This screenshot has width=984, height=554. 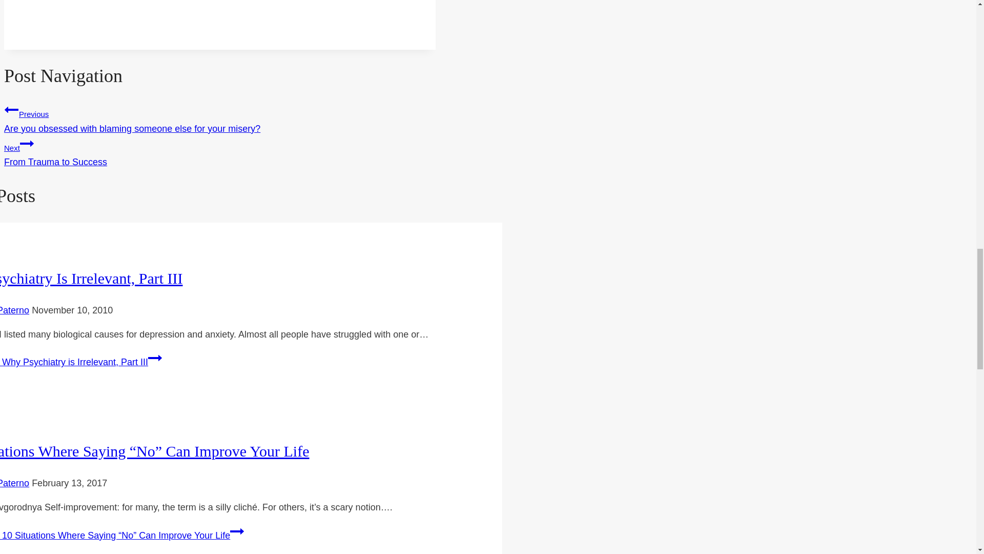 What do you see at coordinates (155, 358) in the screenshot?
I see `Continue` at bounding box center [155, 358].